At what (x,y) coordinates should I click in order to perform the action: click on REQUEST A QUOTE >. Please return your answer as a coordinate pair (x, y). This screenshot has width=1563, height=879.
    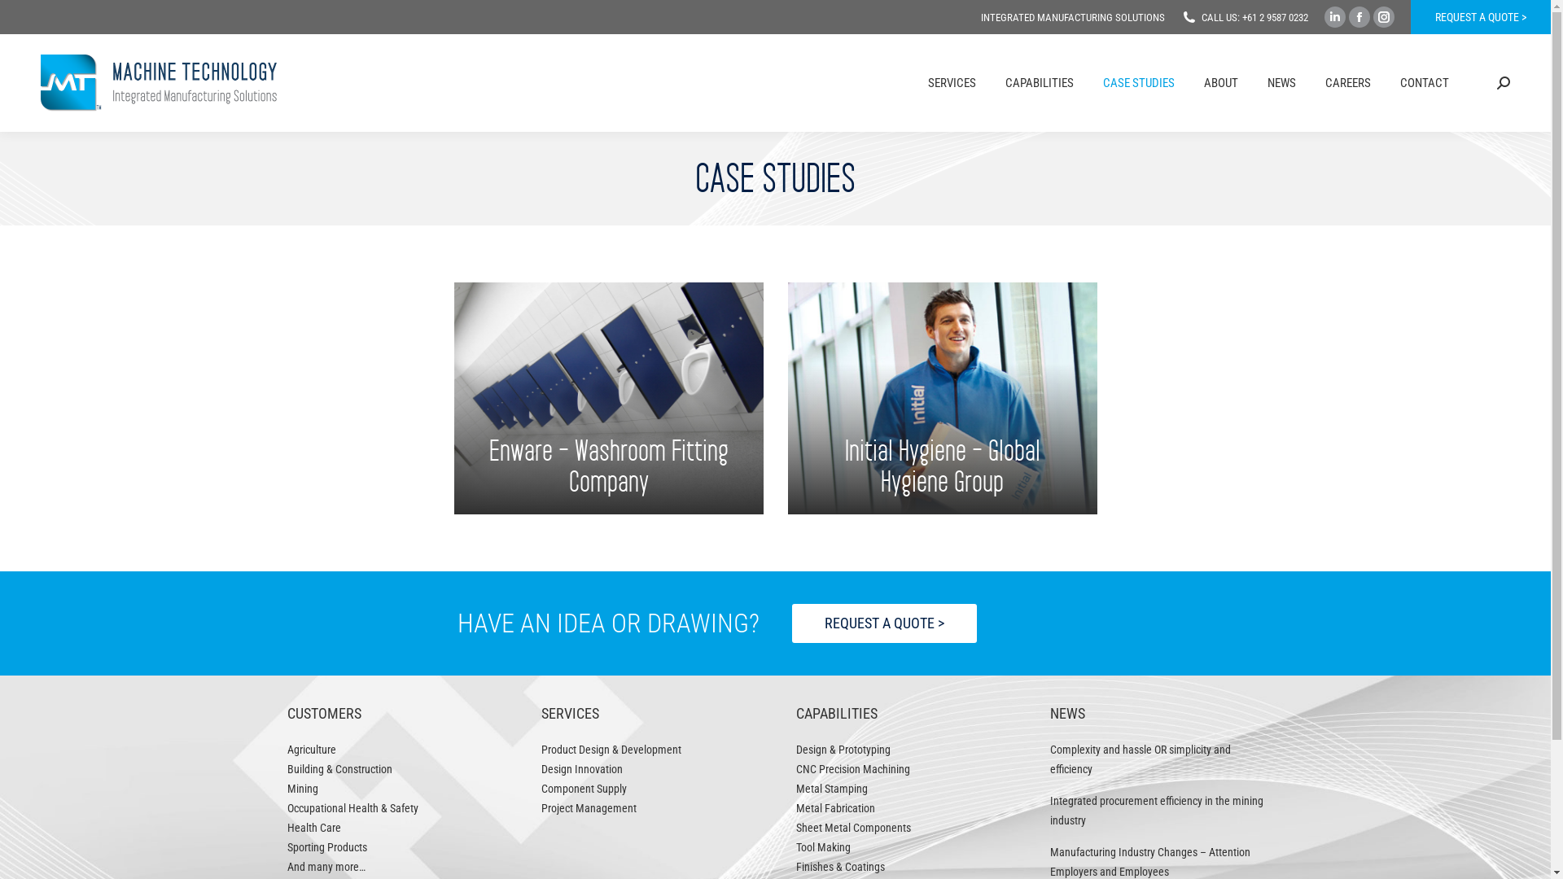
    Looking at the image, I should click on (884, 623).